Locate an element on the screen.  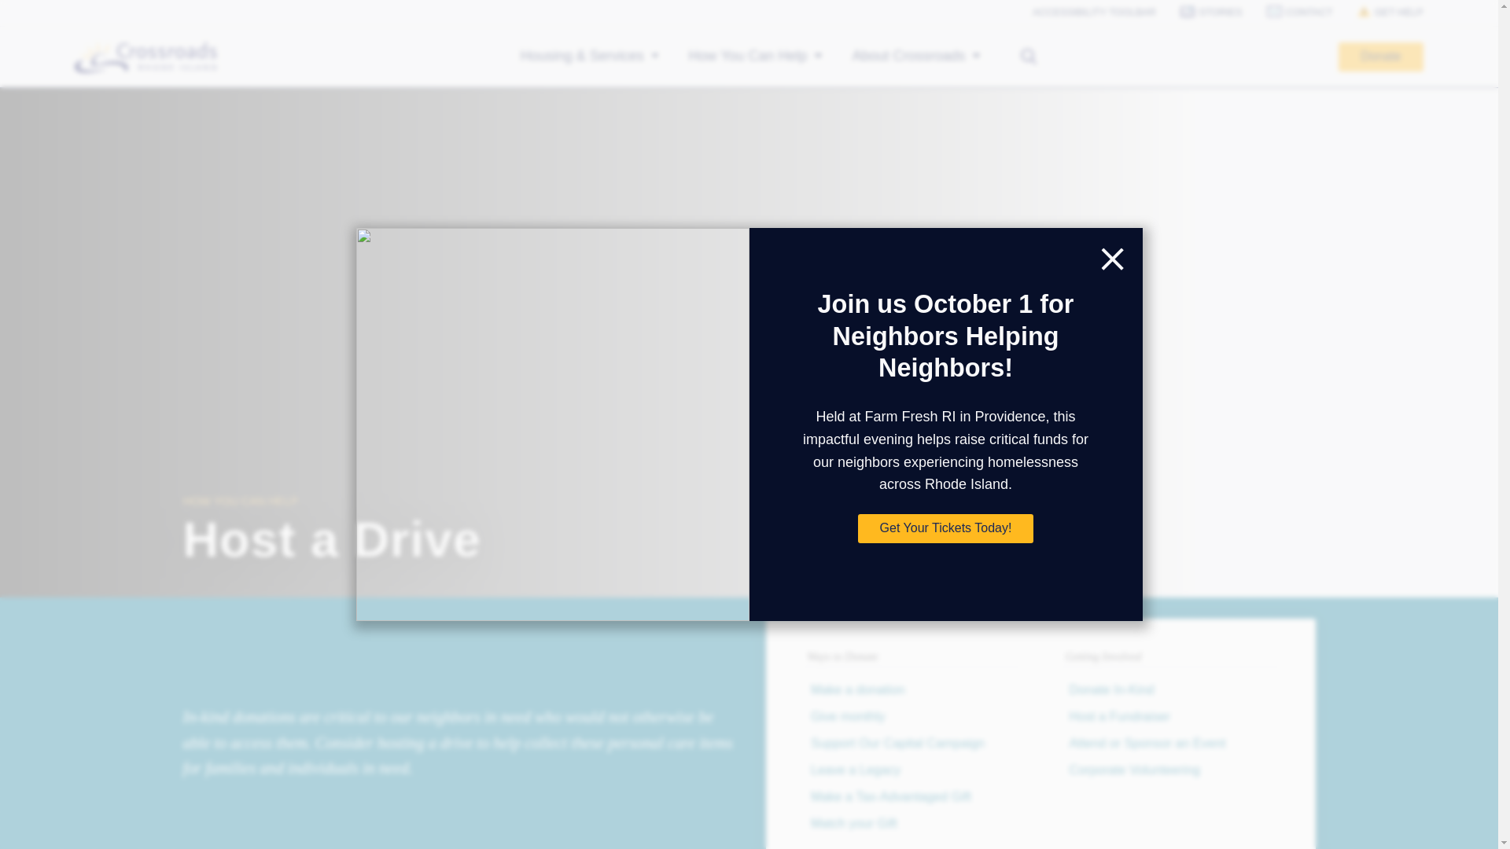
GET HELP is located at coordinates (1378, 13).